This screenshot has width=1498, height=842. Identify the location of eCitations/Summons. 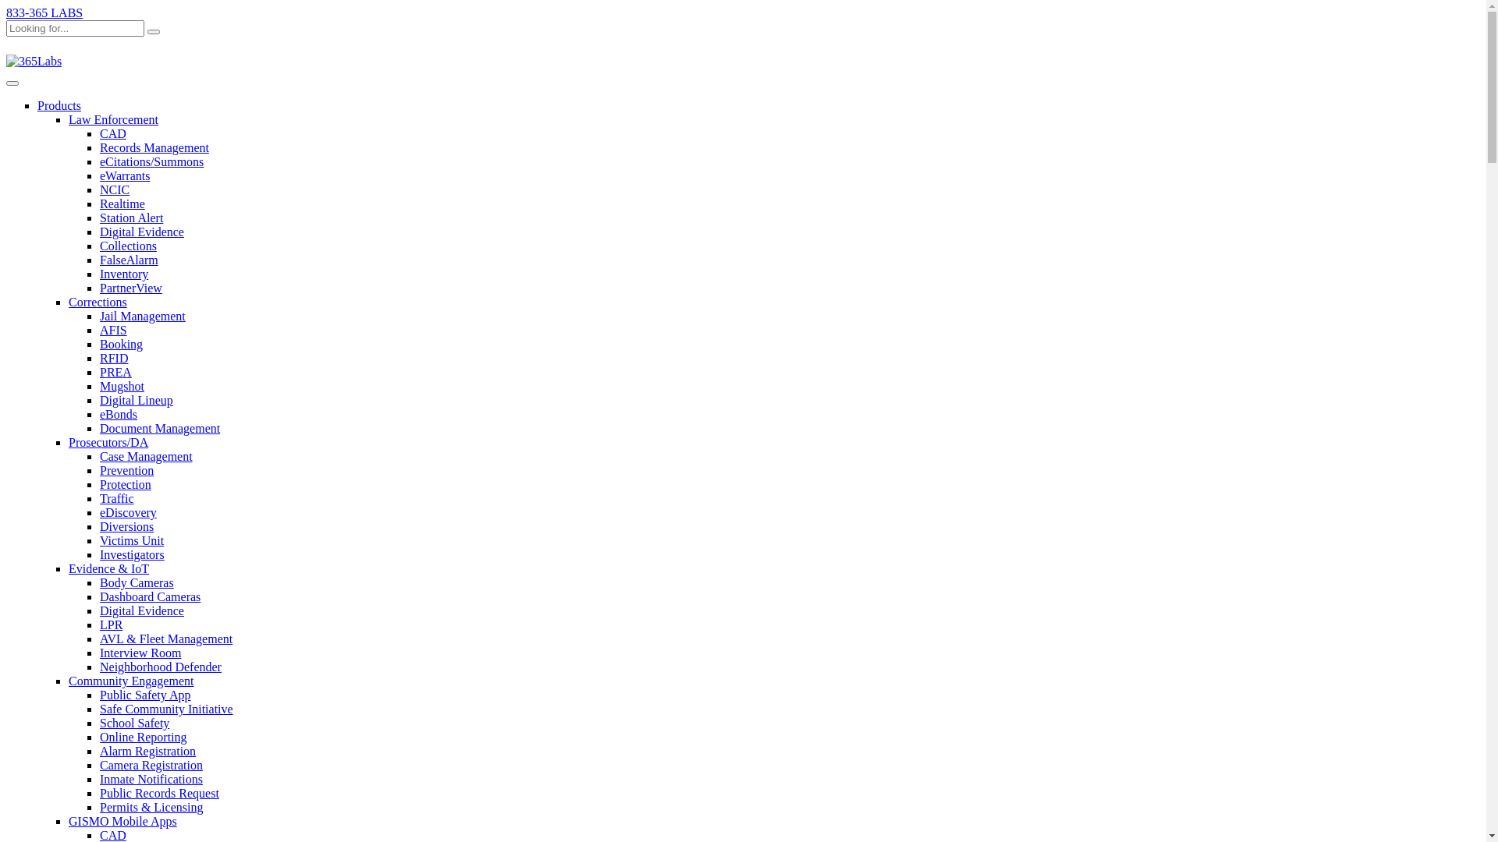
(151, 162).